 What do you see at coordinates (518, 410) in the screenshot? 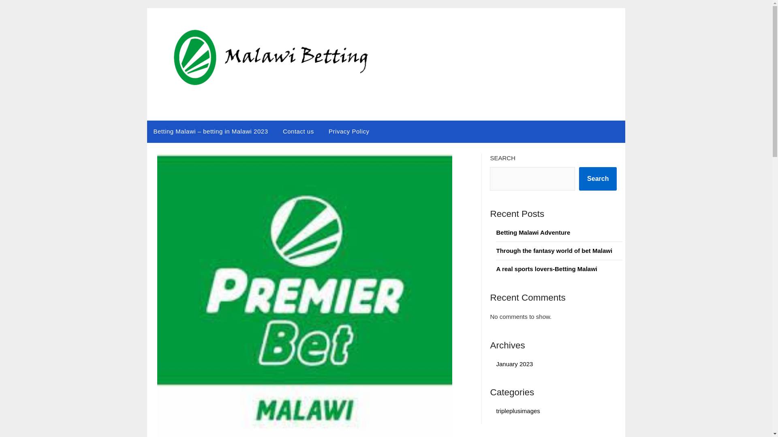
I see `tripleplusimages` at bounding box center [518, 410].